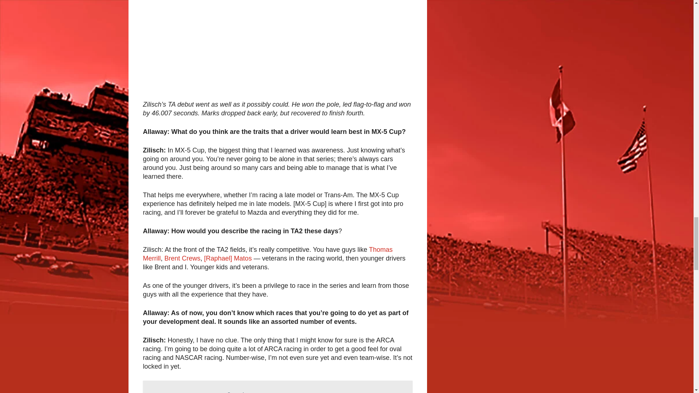  I want to click on Thomas Merrill, so click(277, 387).